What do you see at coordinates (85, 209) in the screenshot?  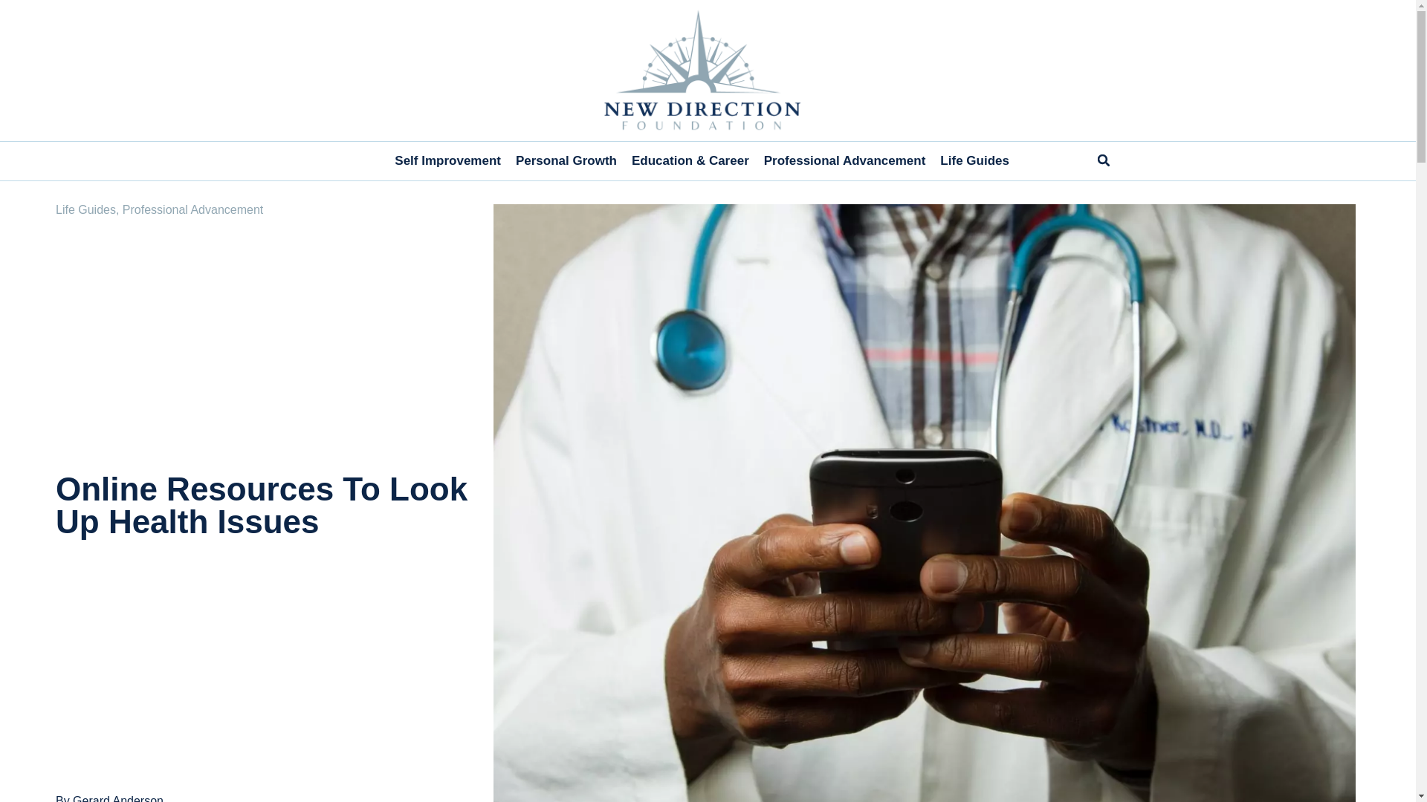 I see `Life Guides` at bounding box center [85, 209].